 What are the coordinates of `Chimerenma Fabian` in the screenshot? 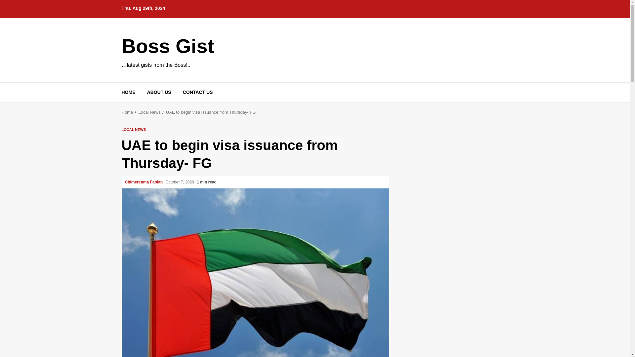 It's located at (144, 182).